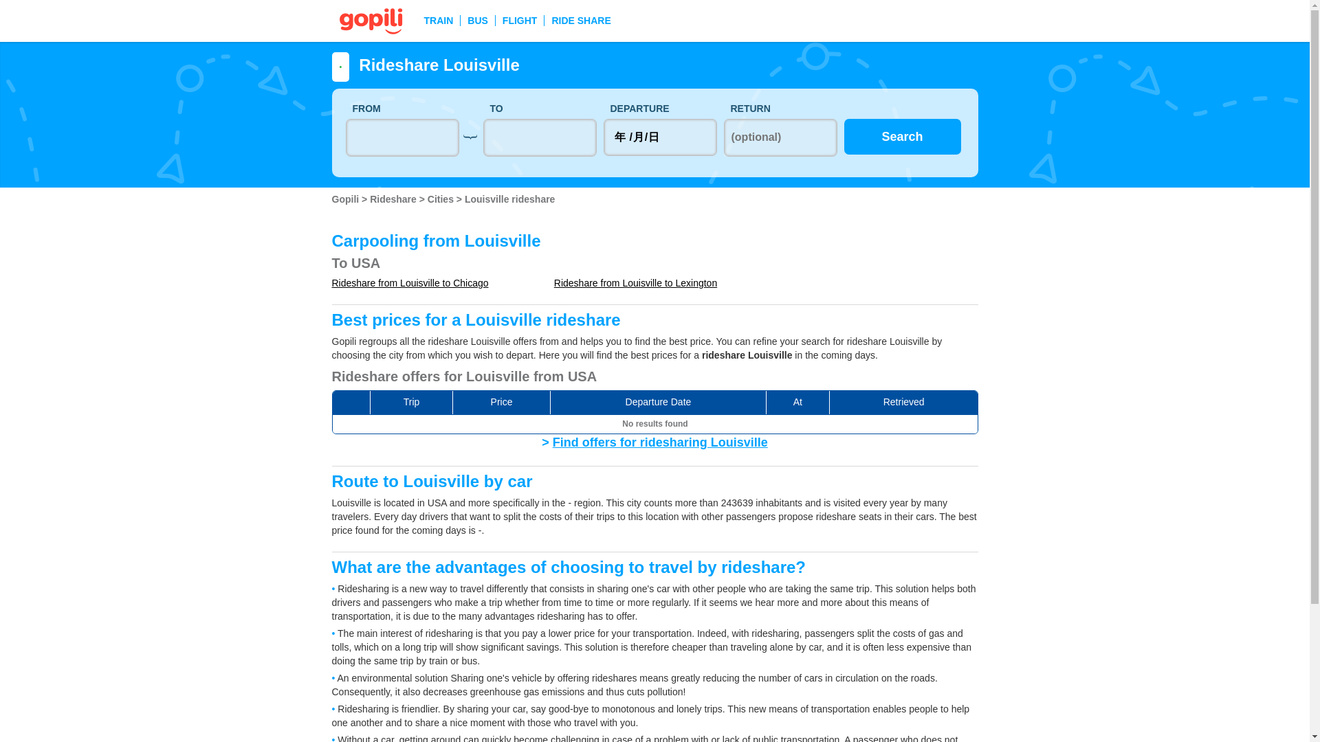 This screenshot has height=742, width=1320. What do you see at coordinates (346, 199) in the screenshot?
I see `Gopili` at bounding box center [346, 199].